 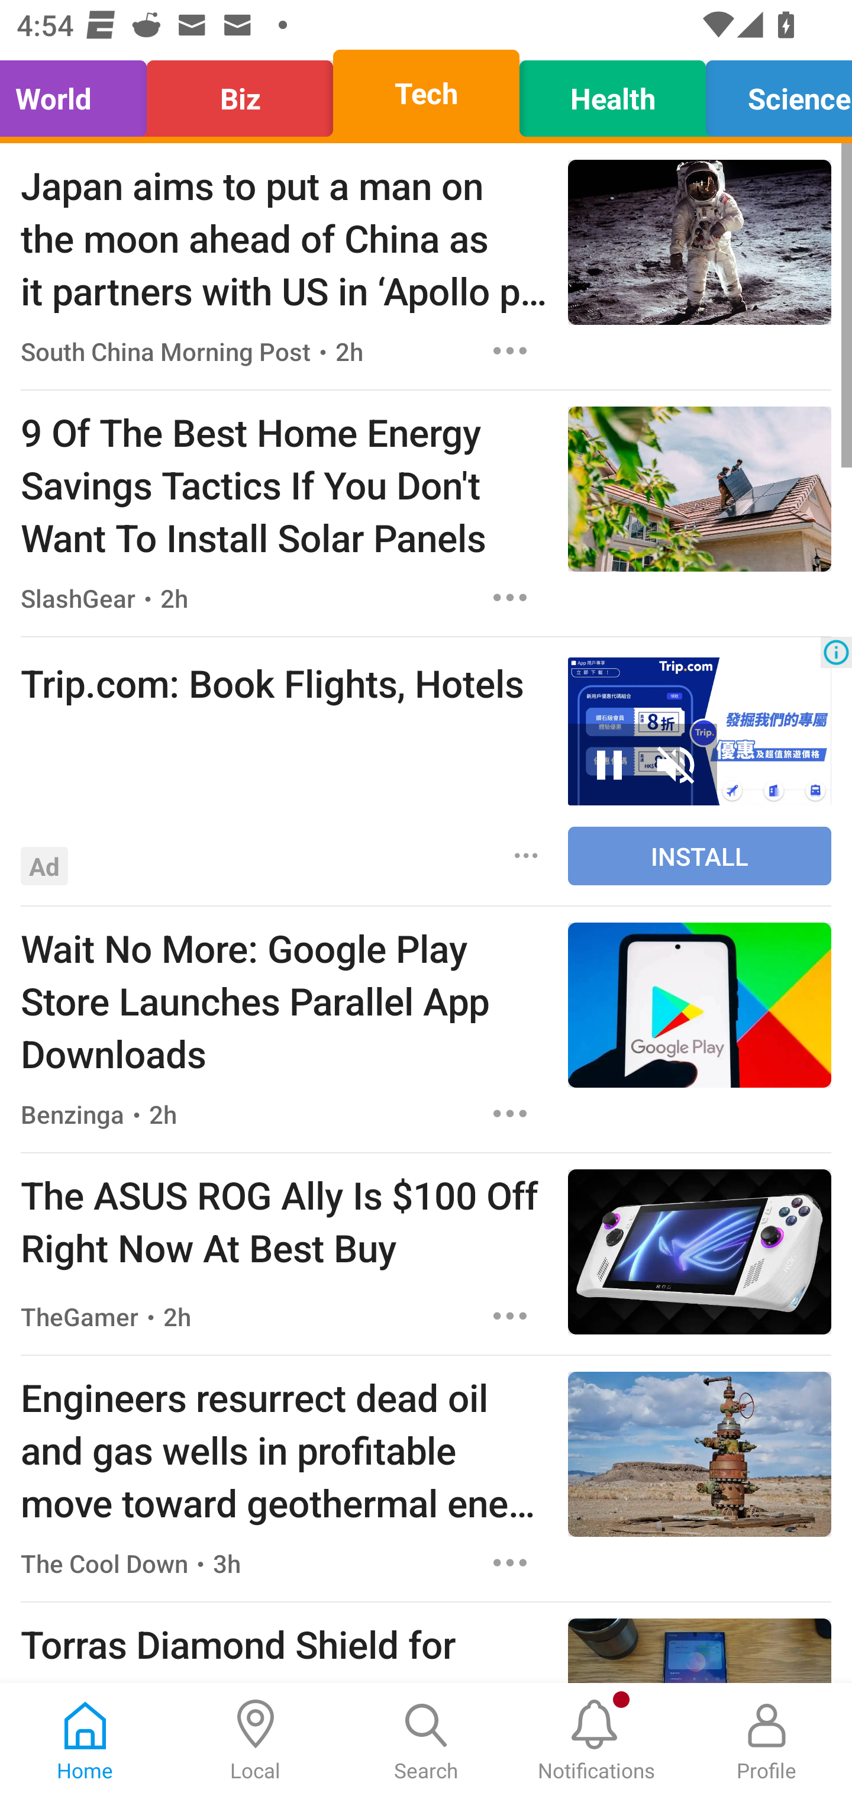 What do you see at coordinates (510, 1114) in the screenshot?
I see `Options` at bounding box center [510, 1114].